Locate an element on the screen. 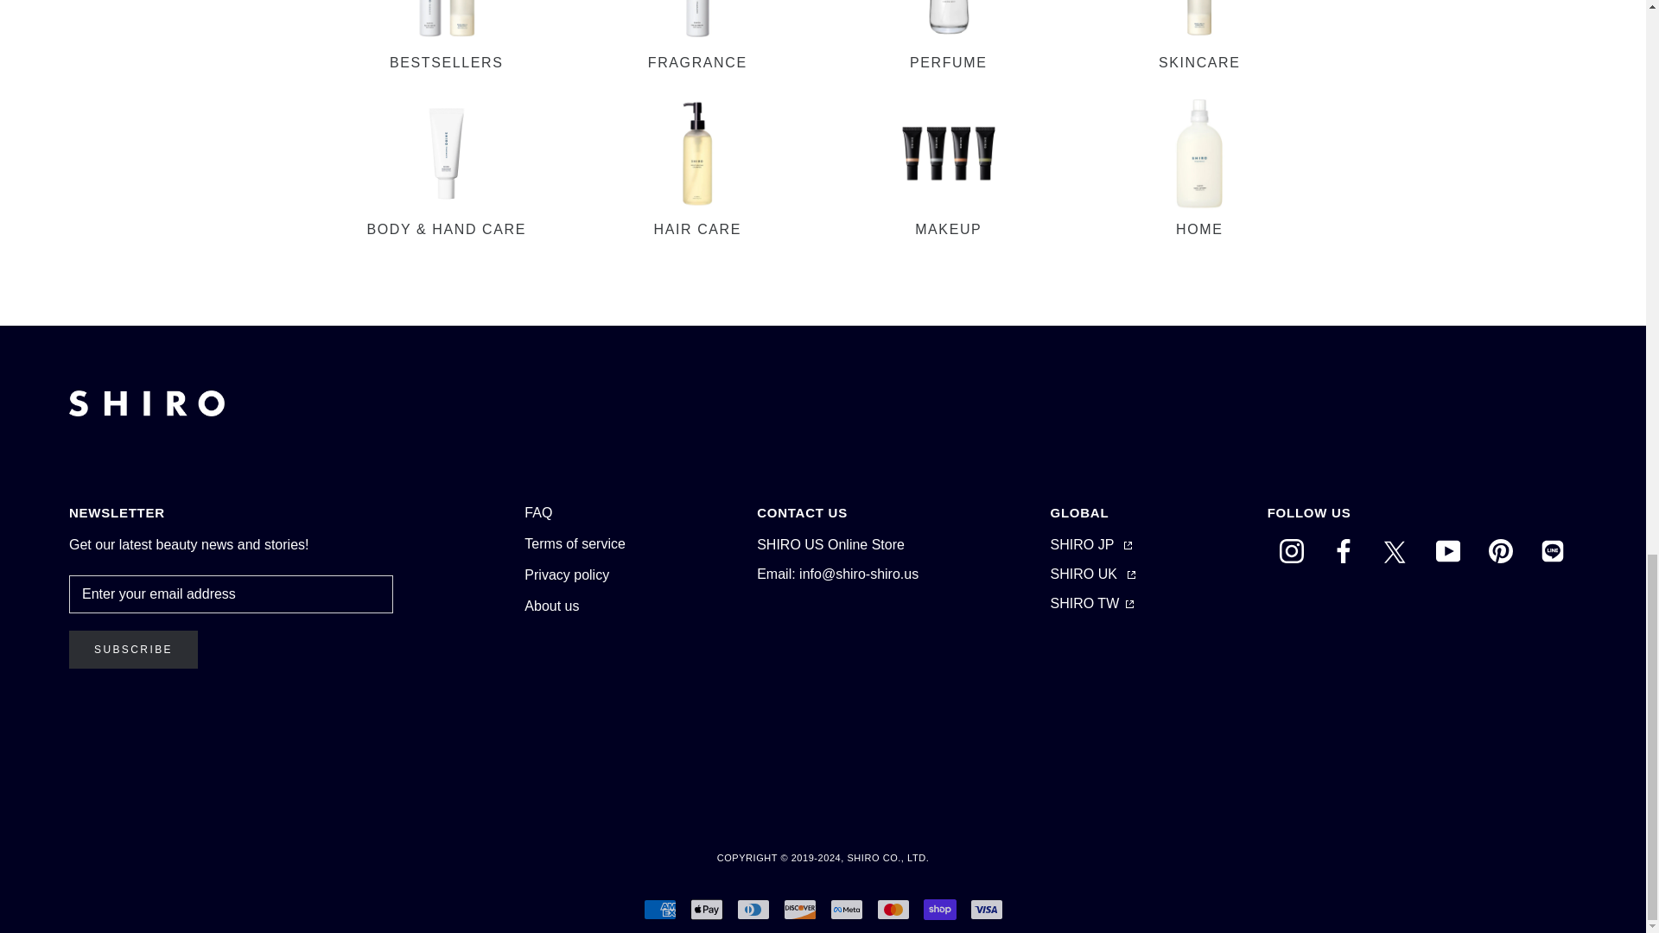 The height and width of the screenshot is (933, 1659). Diners Club is located at coordinates (753, 909).